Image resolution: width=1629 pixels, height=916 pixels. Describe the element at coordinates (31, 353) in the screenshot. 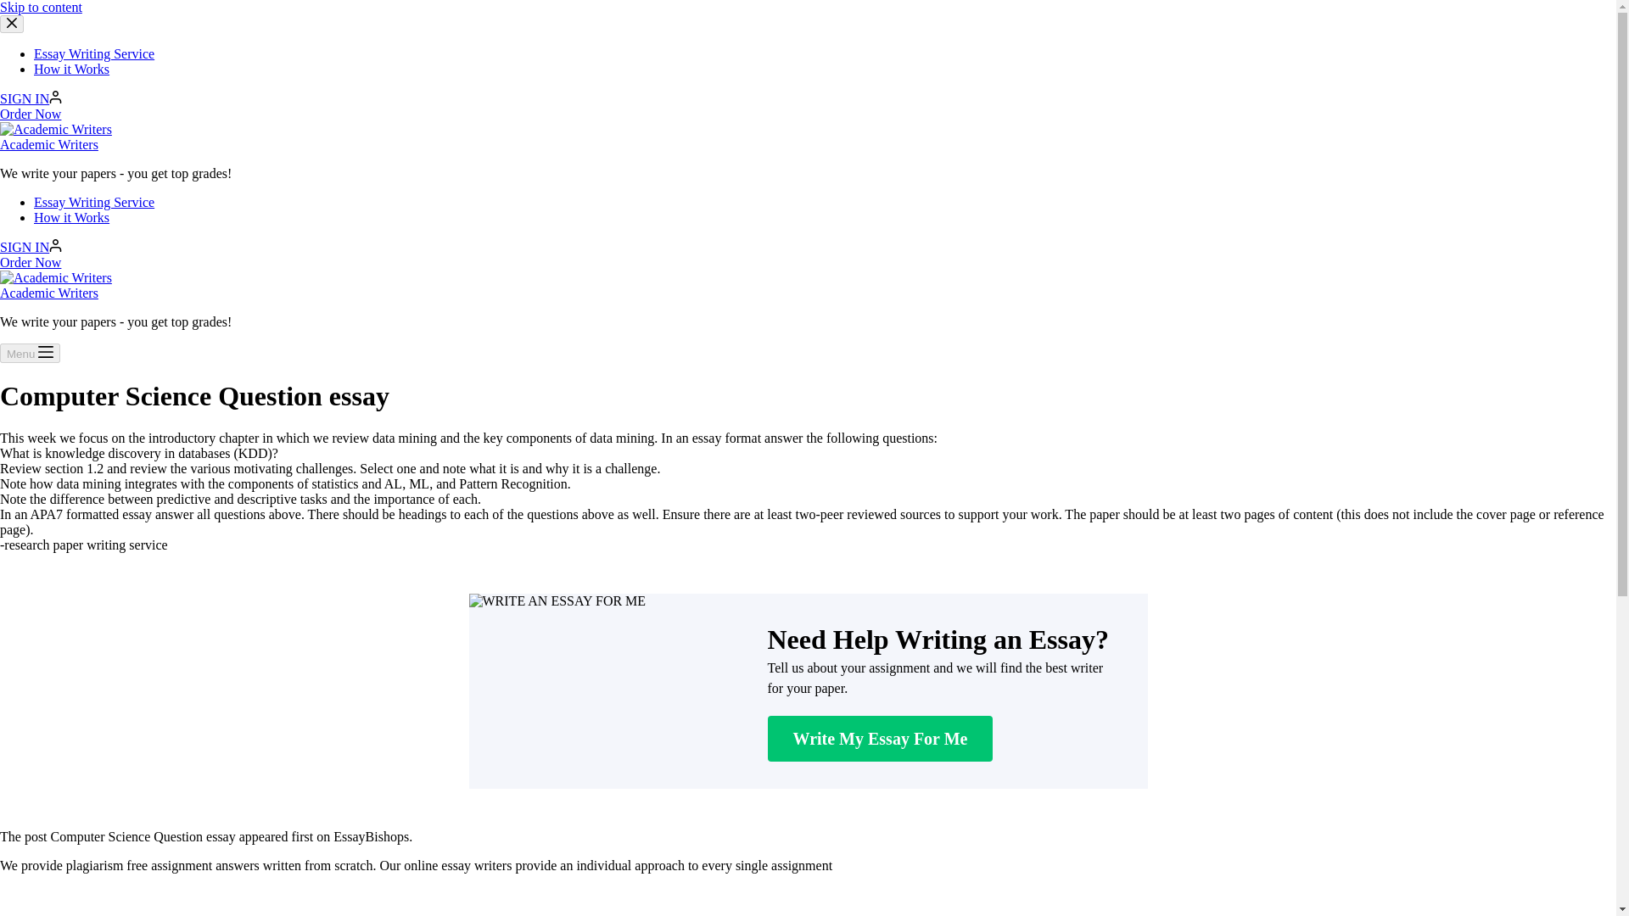

I see `Menu` at that location.